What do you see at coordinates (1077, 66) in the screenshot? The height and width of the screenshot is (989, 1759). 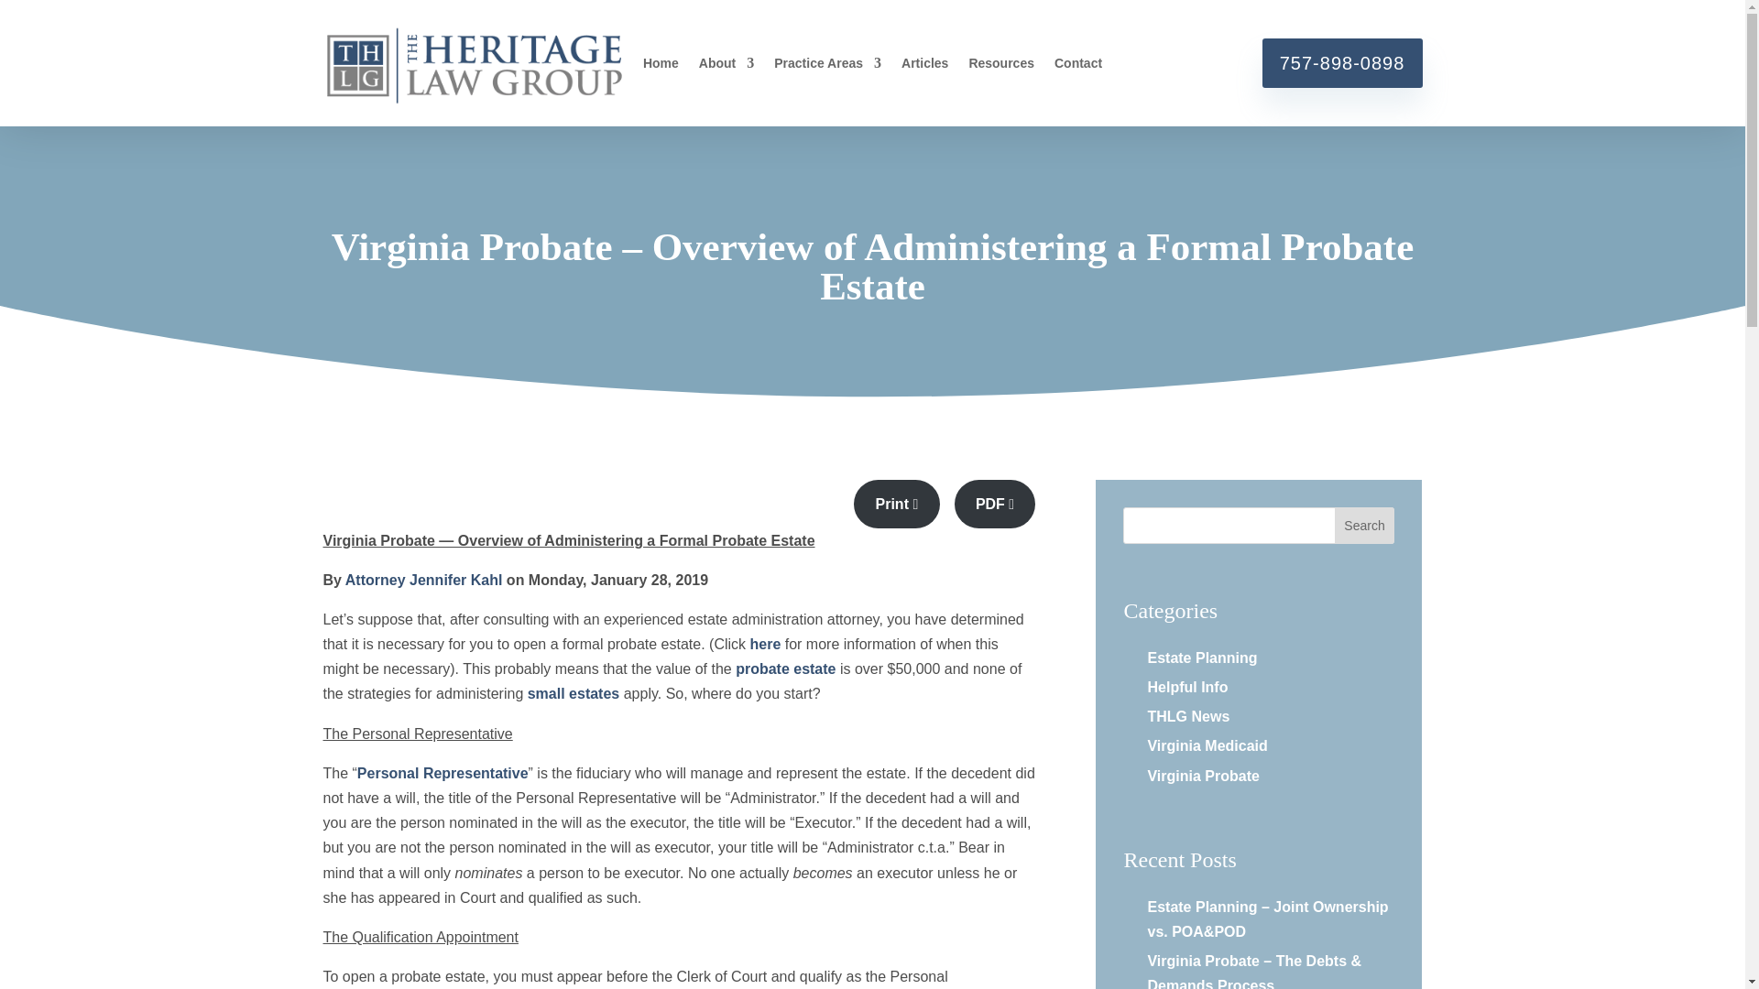 I see `Contact` at bounding box center [1077, 66].